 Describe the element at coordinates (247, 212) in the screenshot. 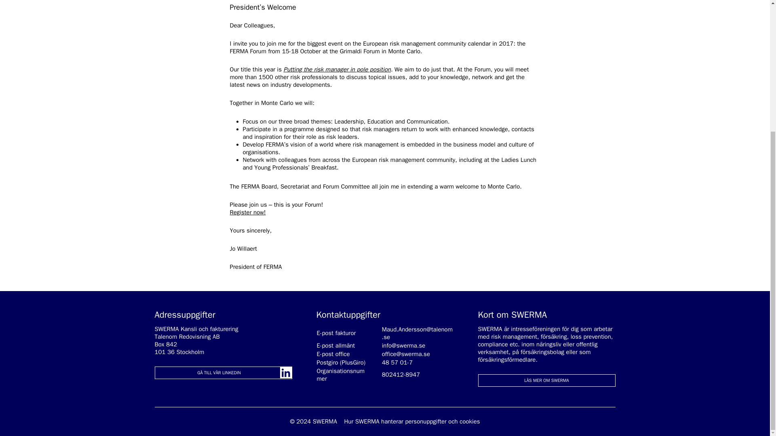

I see `Register now!` at that location.